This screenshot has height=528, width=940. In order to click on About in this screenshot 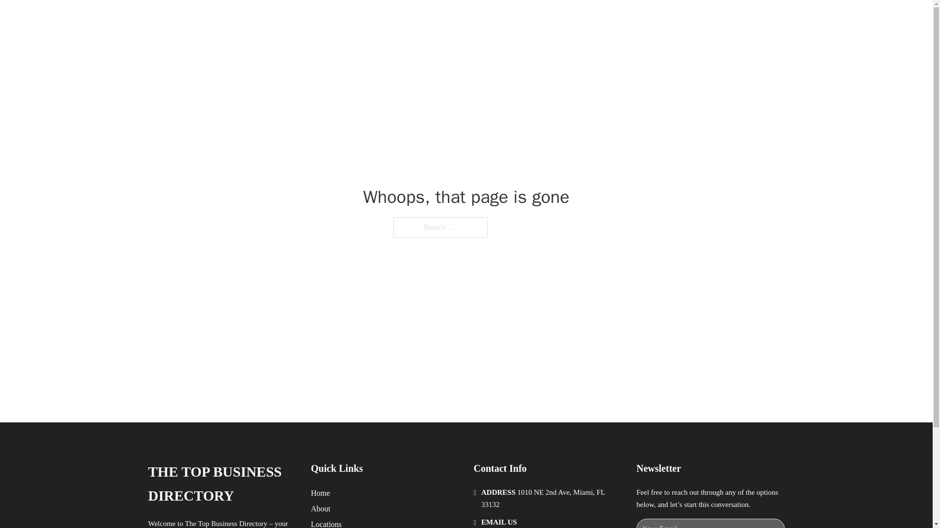, I will do `click(321, 508)`.